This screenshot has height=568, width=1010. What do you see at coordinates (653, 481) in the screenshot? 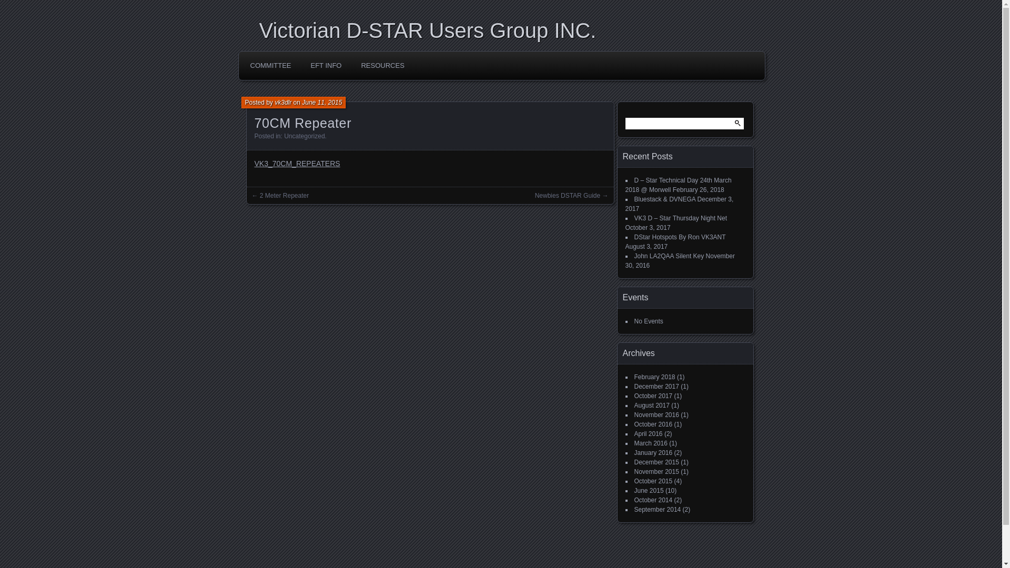
I see `October 2015` at bounding box center [653, 481].